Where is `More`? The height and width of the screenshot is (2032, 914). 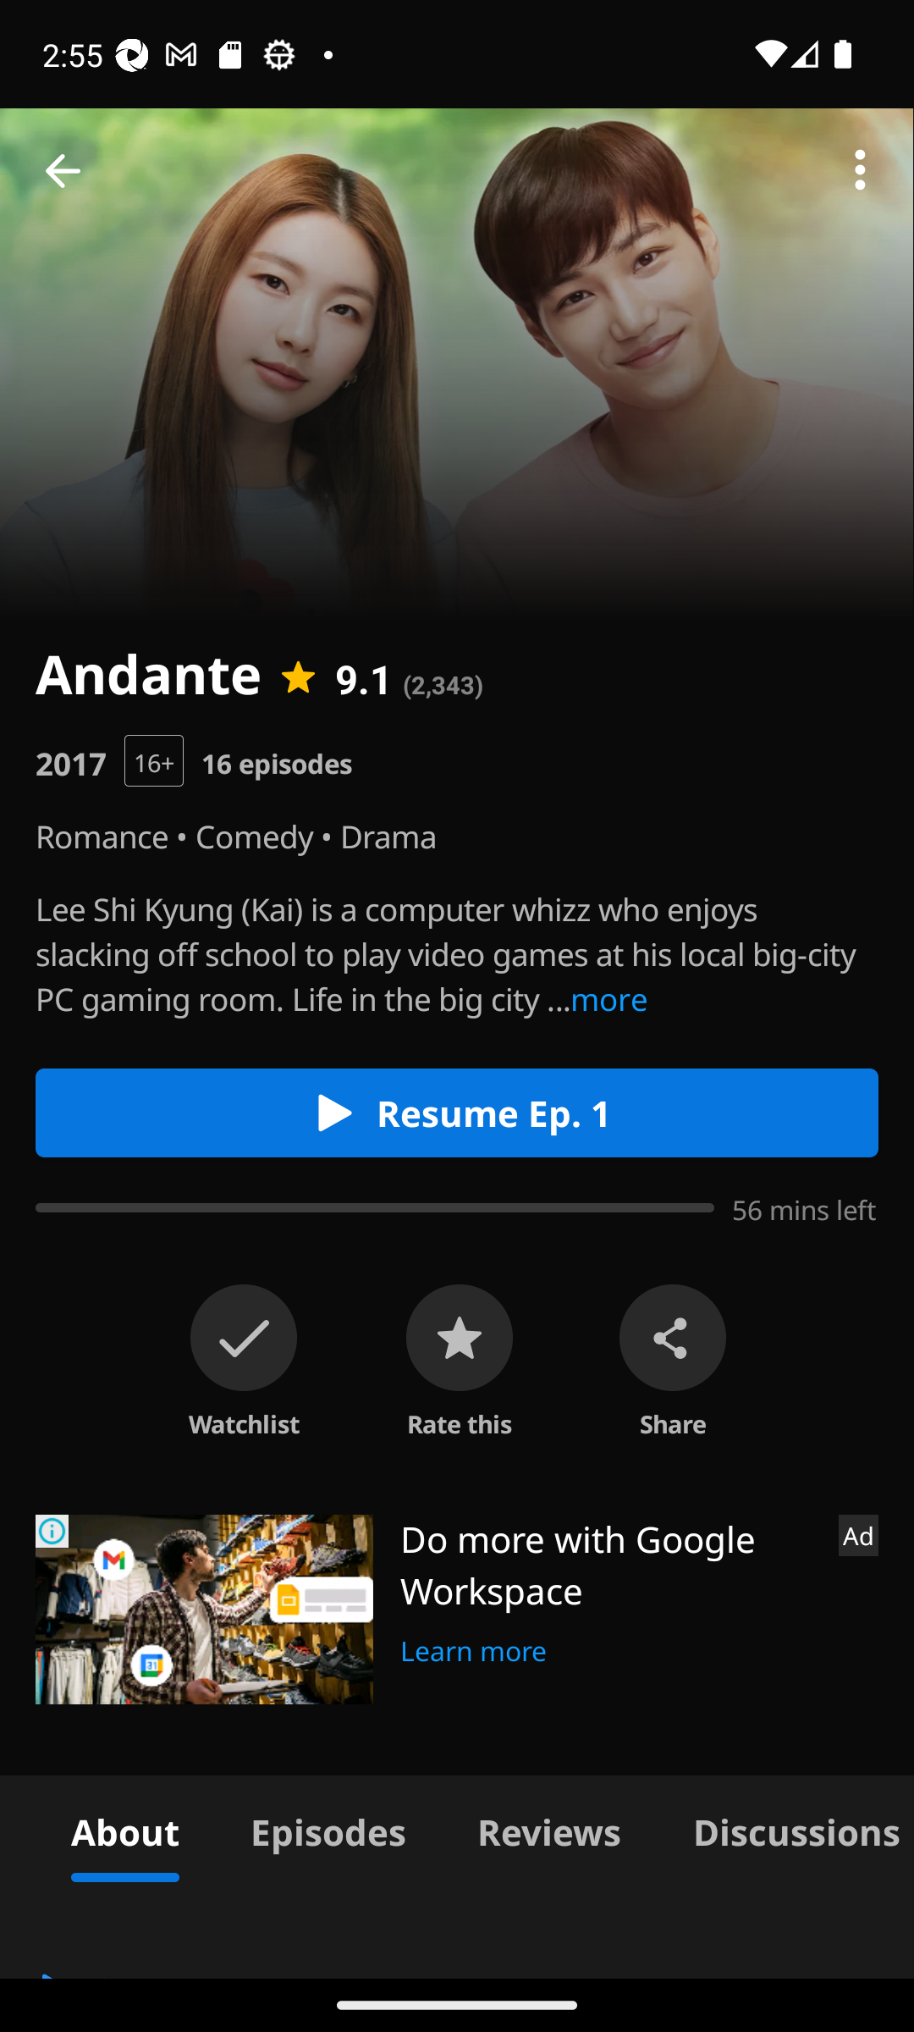
More is located at coordinates (860, 171).